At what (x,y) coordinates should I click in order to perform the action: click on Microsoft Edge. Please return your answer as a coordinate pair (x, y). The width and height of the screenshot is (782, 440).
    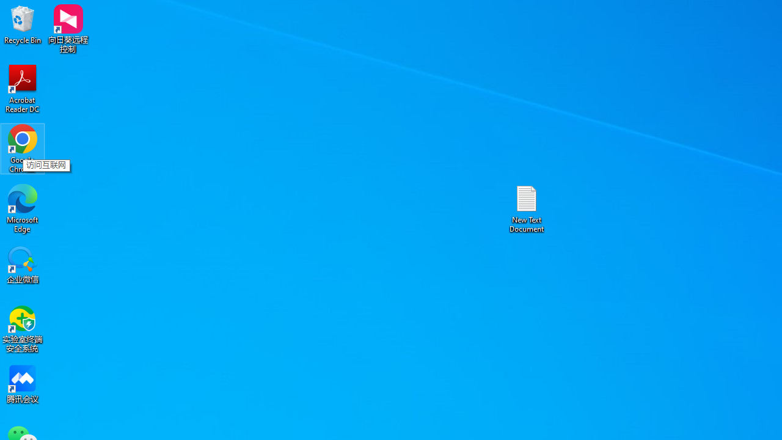
    Looking at the image, I should click on (23, 208).